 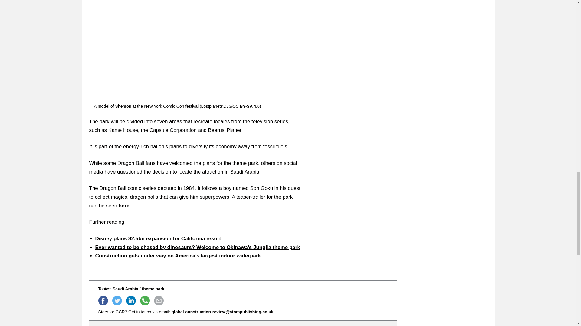 I want to click on Share on LinkedIn, so click(x=131, y=300).